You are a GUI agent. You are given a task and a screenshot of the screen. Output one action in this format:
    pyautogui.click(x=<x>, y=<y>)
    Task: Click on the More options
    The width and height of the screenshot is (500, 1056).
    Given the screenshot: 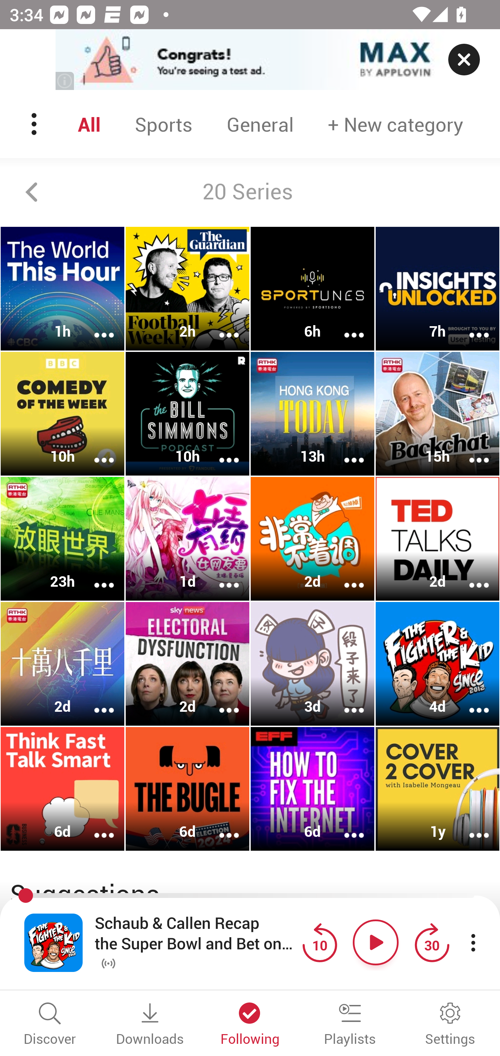 What is the action you would take?
    pyautogui.click(x=95, y=451)
    